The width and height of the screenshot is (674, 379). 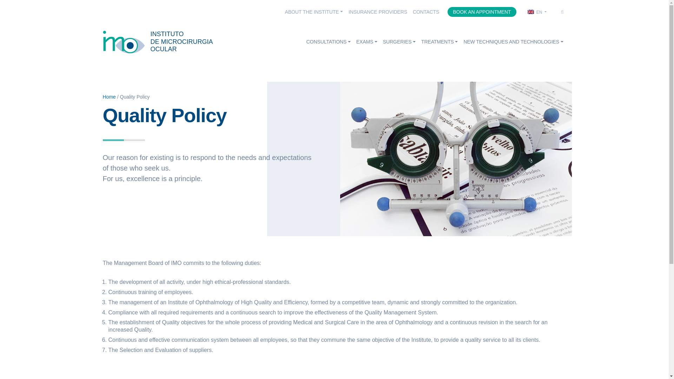 What do you see at coordinates (314, 12) in the screenshot?
I see `ABOUT THE INSTITUTE` at bounding box center [314, 12].